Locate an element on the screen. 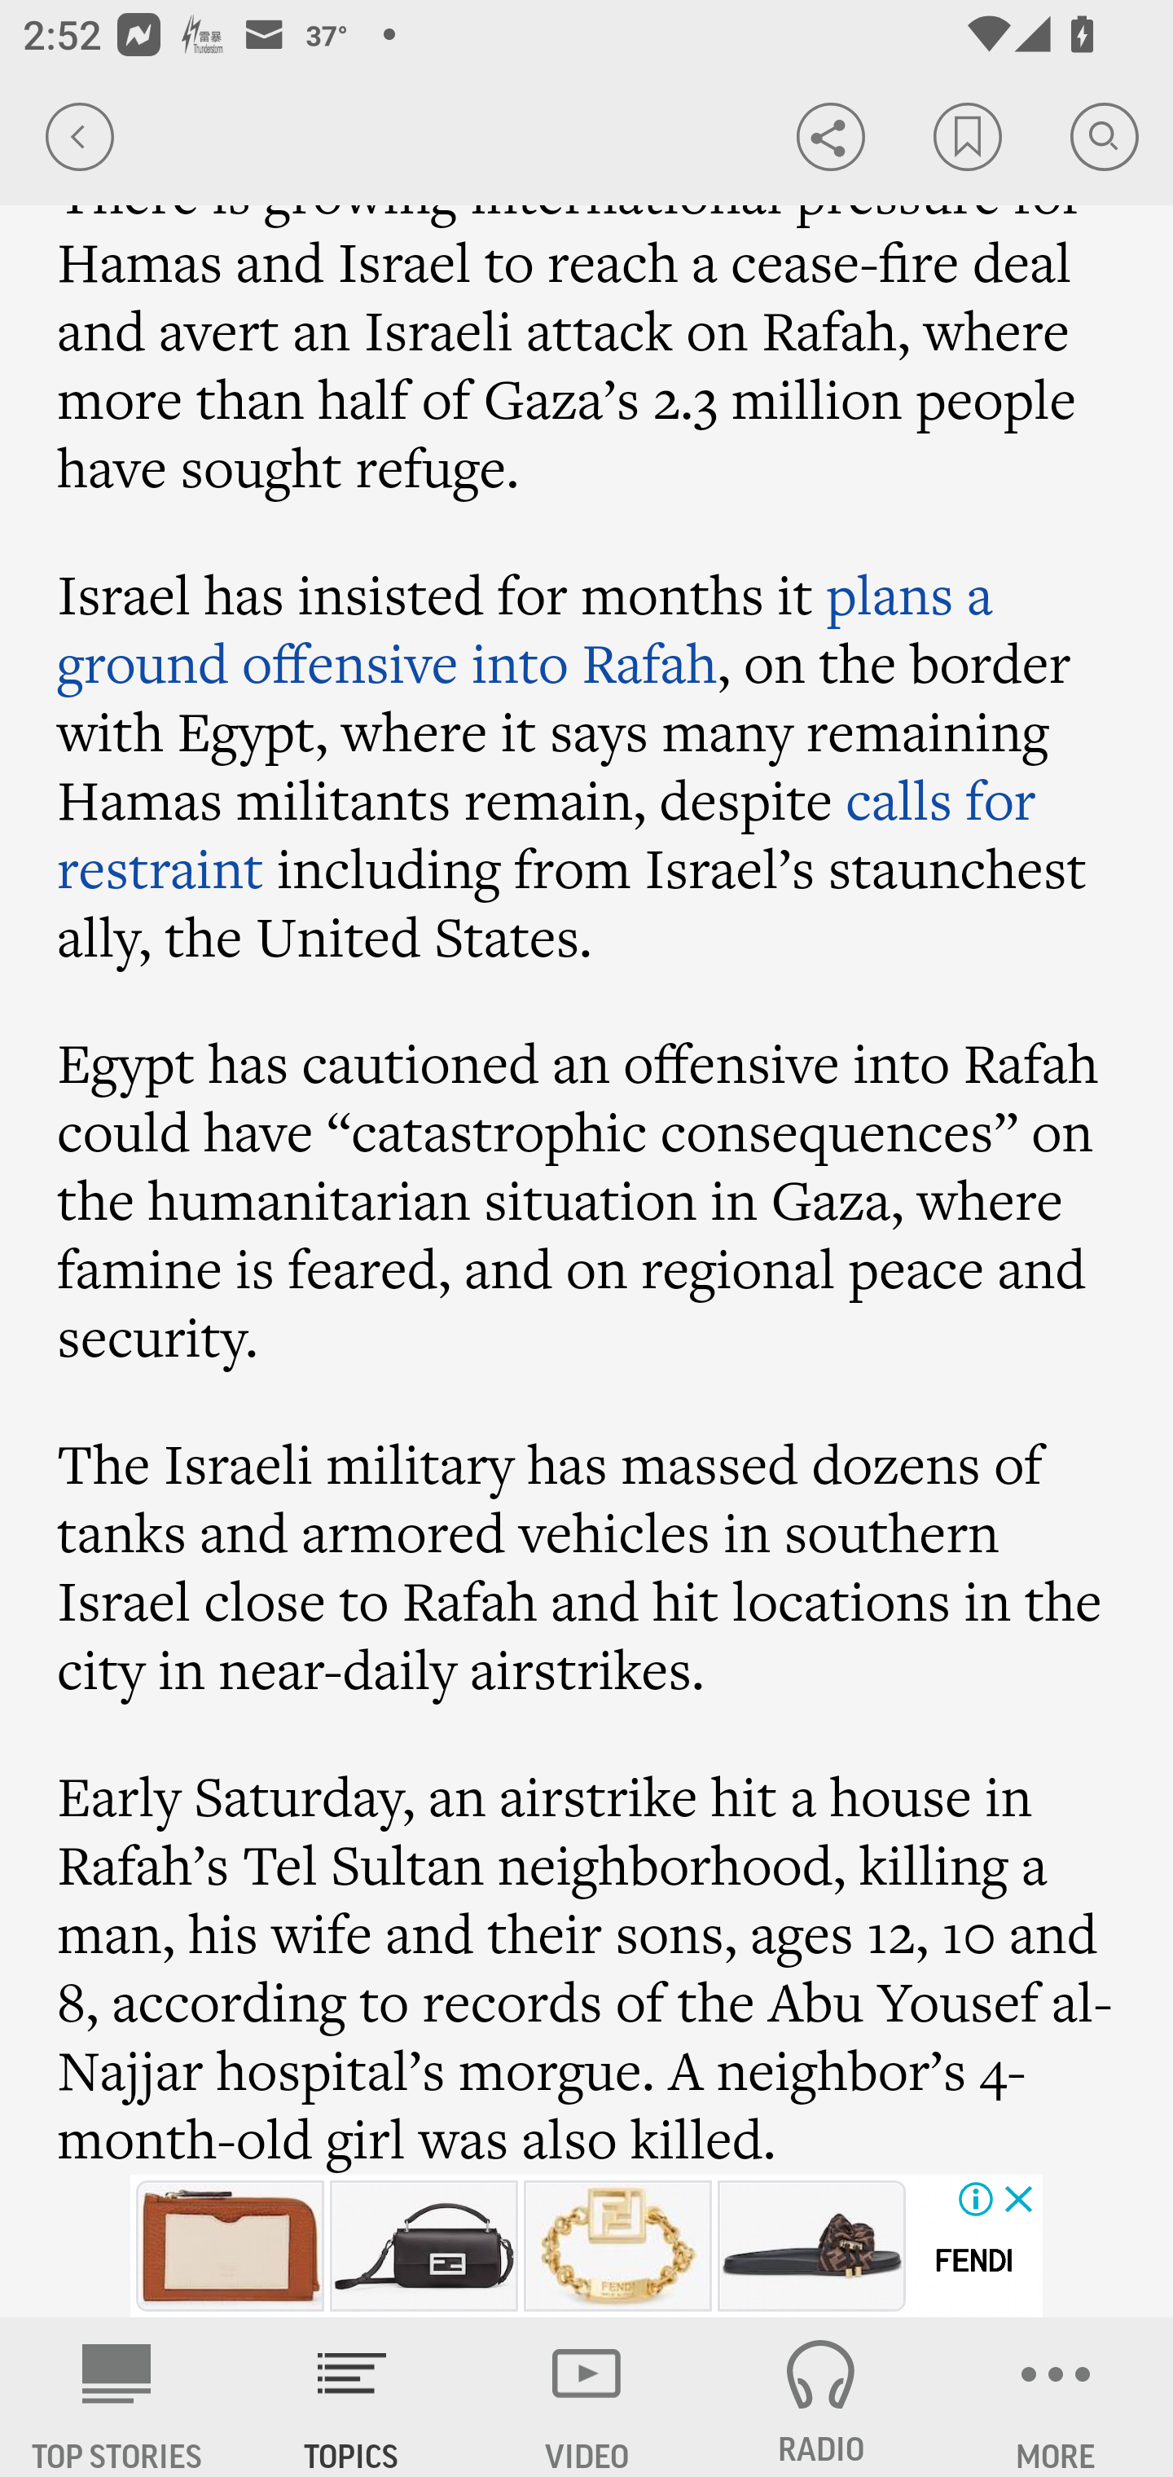 The height and width of the screenshot is (2477, 1173). AP News TOP STORIES is located at coordinates (117, 2397).